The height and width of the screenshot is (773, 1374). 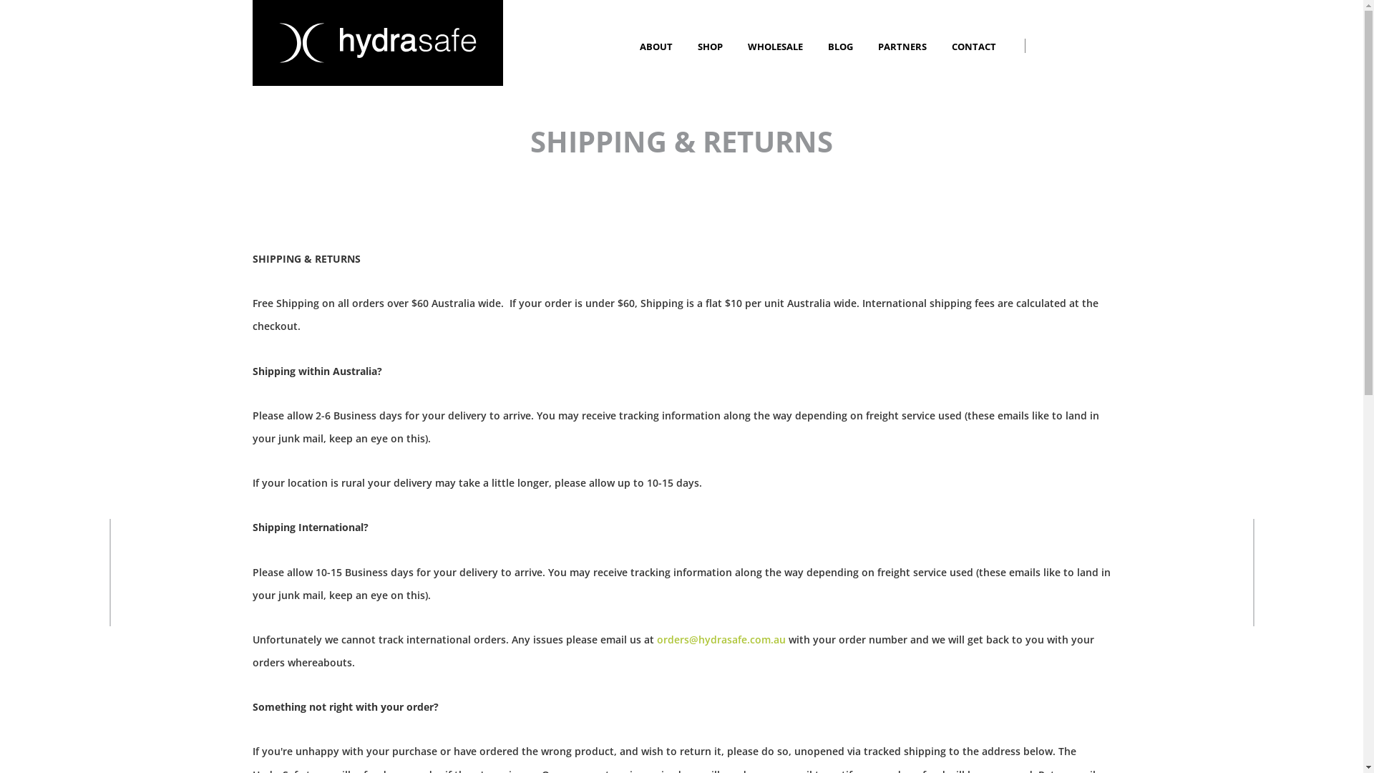 I want to click on CONTACT, so click(x=976, y=47).